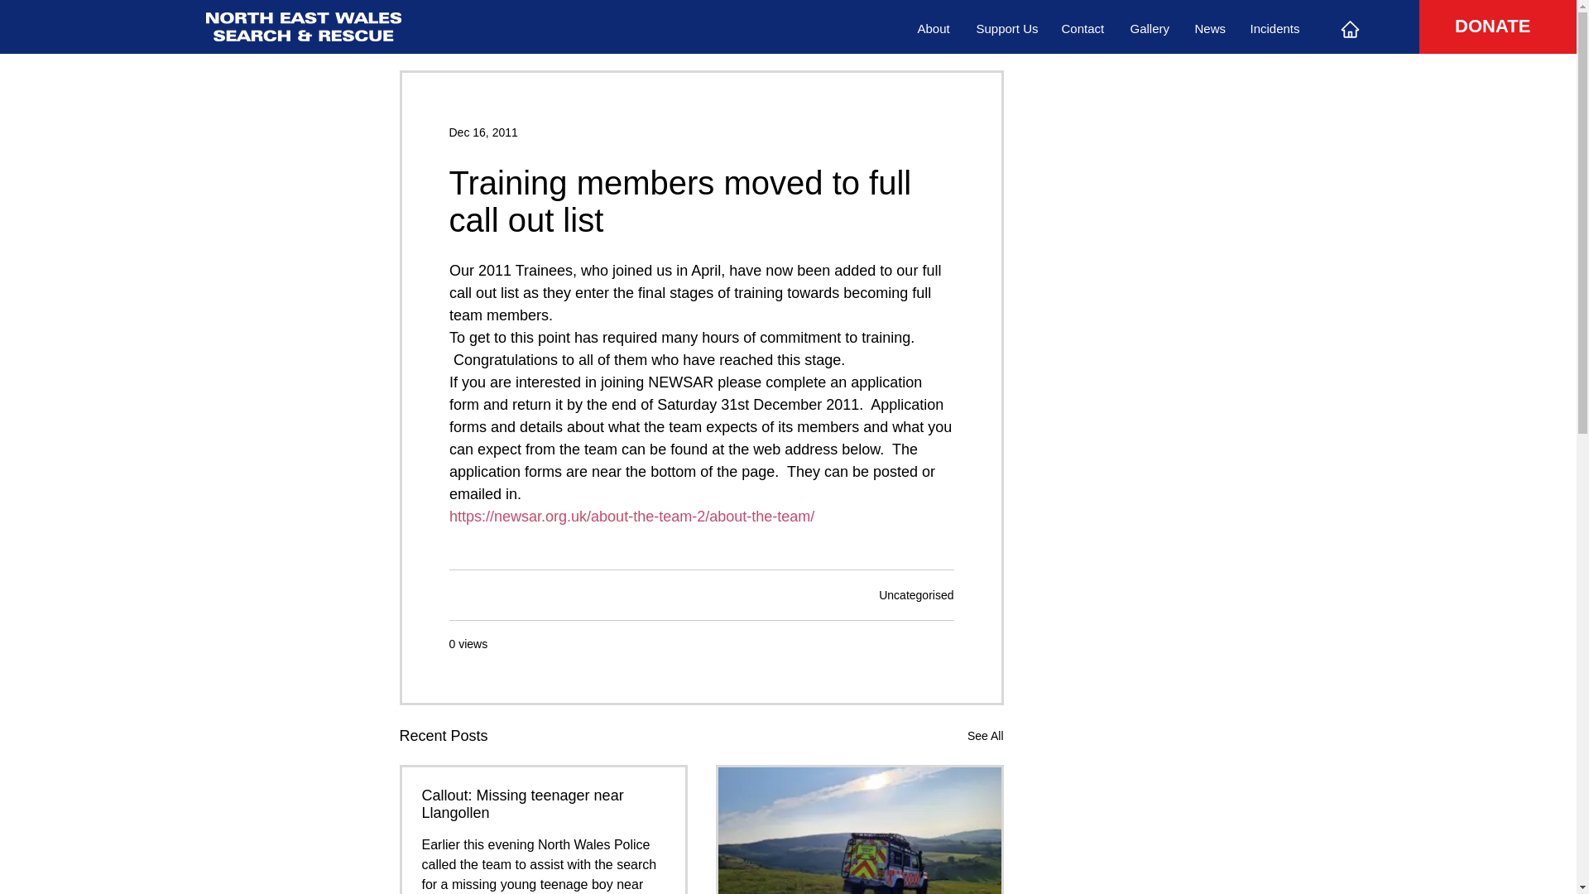 This screenshot has height=894, width=1589. I want to click on About, so click(935, 29).